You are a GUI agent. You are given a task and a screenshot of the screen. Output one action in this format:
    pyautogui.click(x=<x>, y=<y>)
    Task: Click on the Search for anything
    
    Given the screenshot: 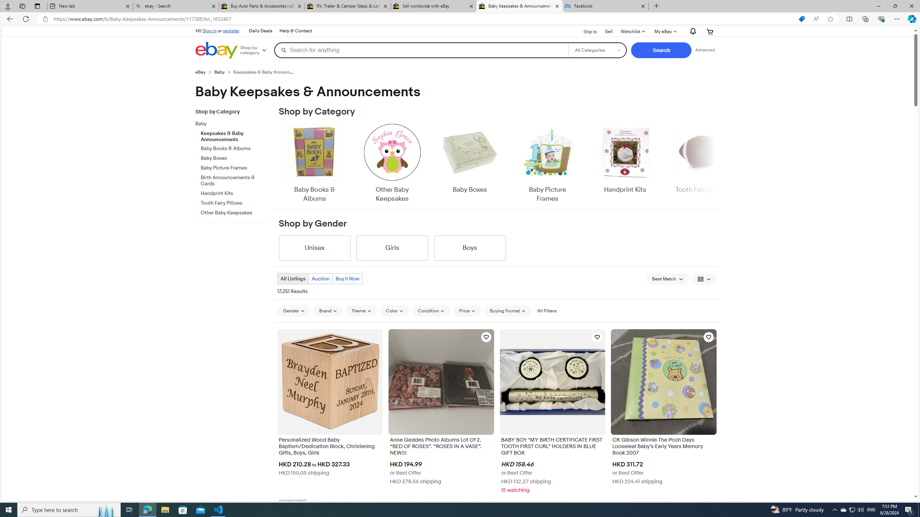 What is the action you would take?
    pyautogui.click(x=421, y=50)
    